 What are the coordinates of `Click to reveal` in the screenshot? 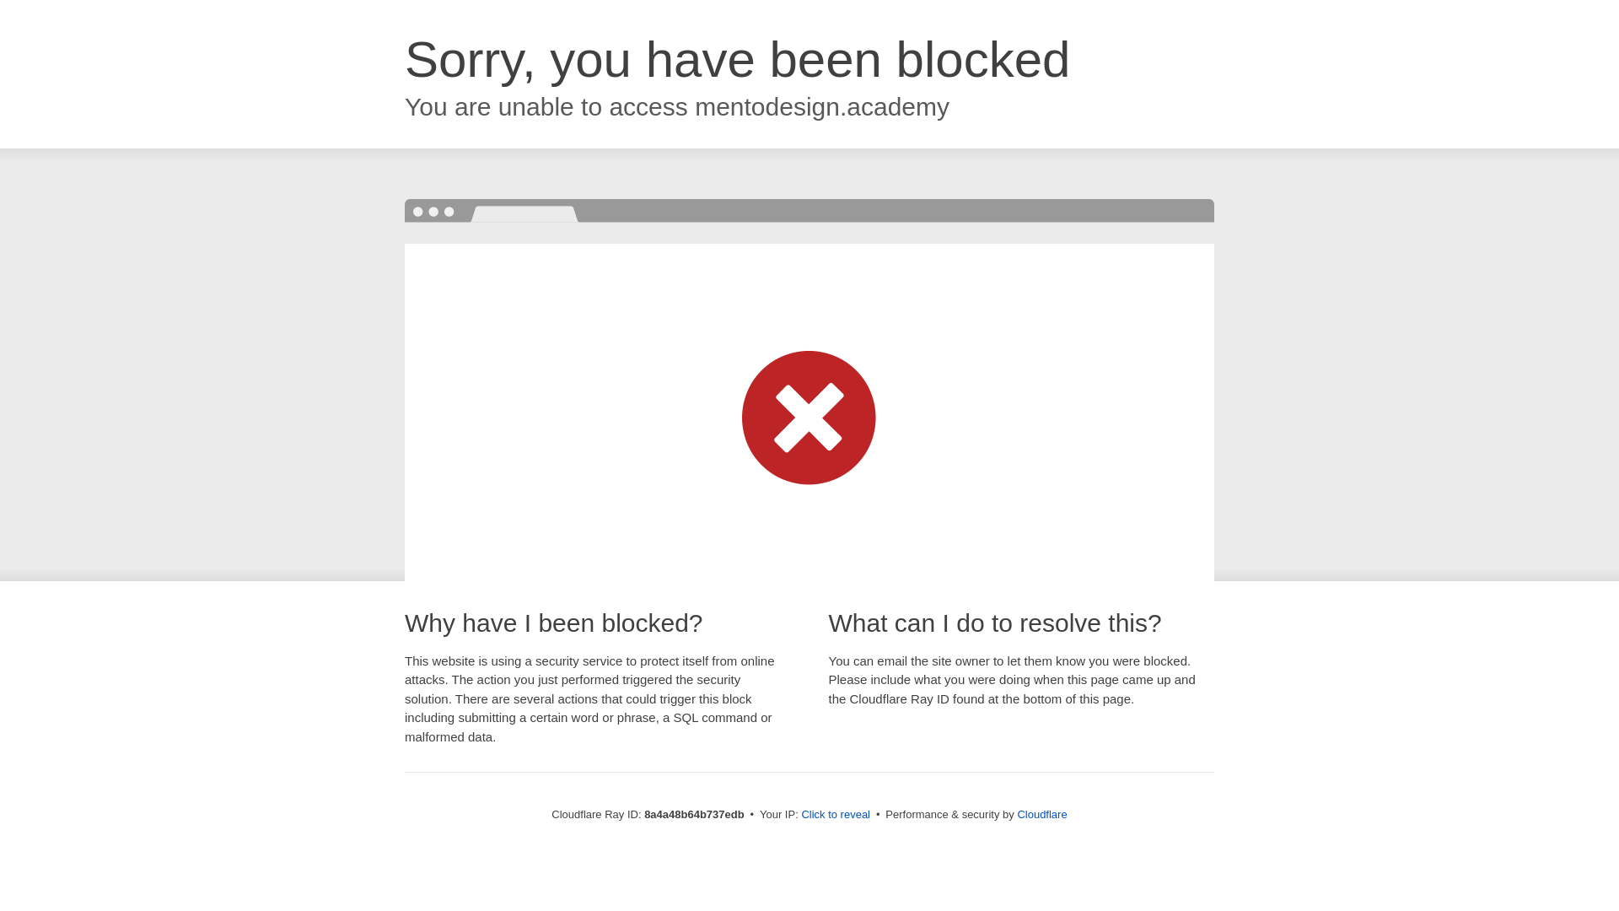 It's located at (836, 815).